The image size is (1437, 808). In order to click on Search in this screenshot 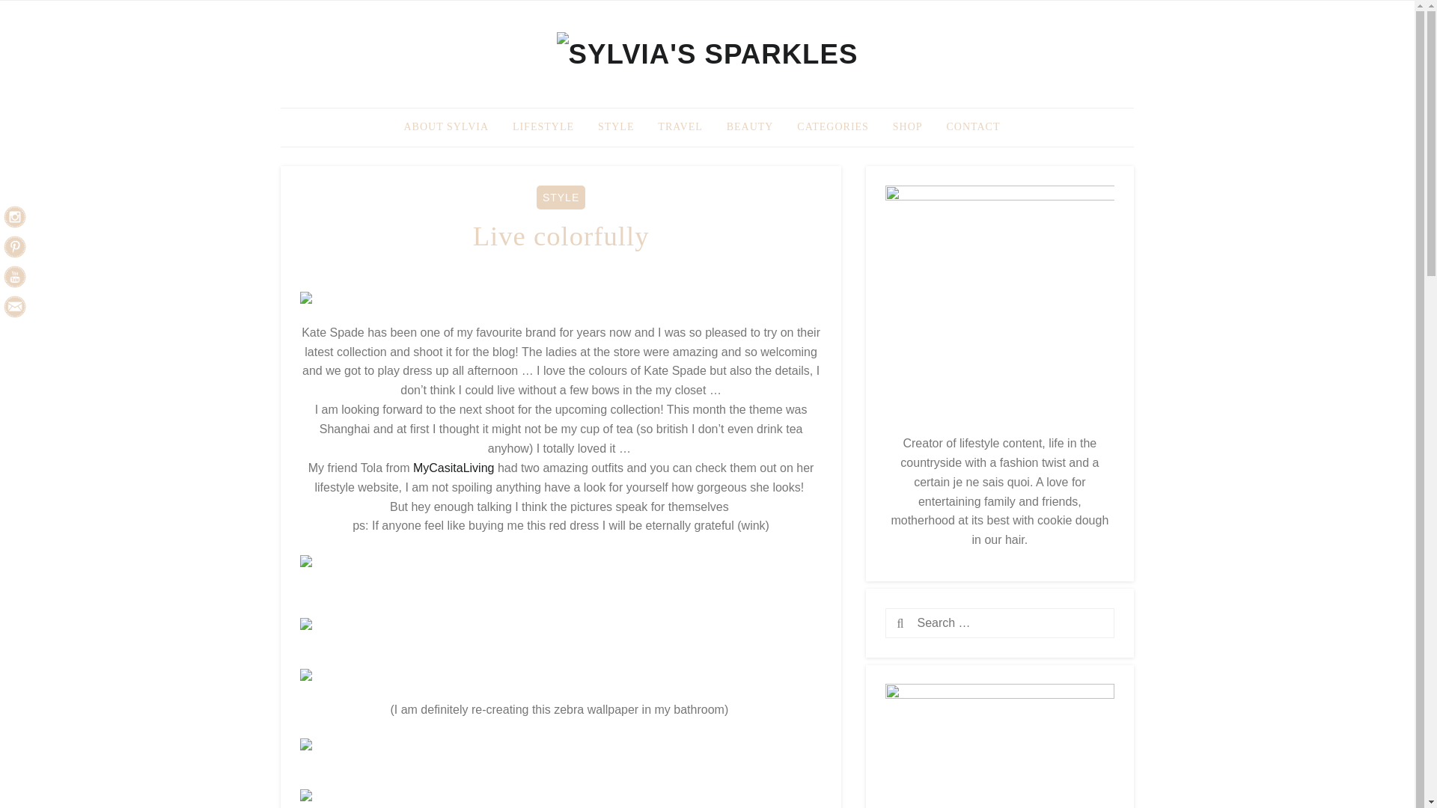, I will do `click(927, 624)`.